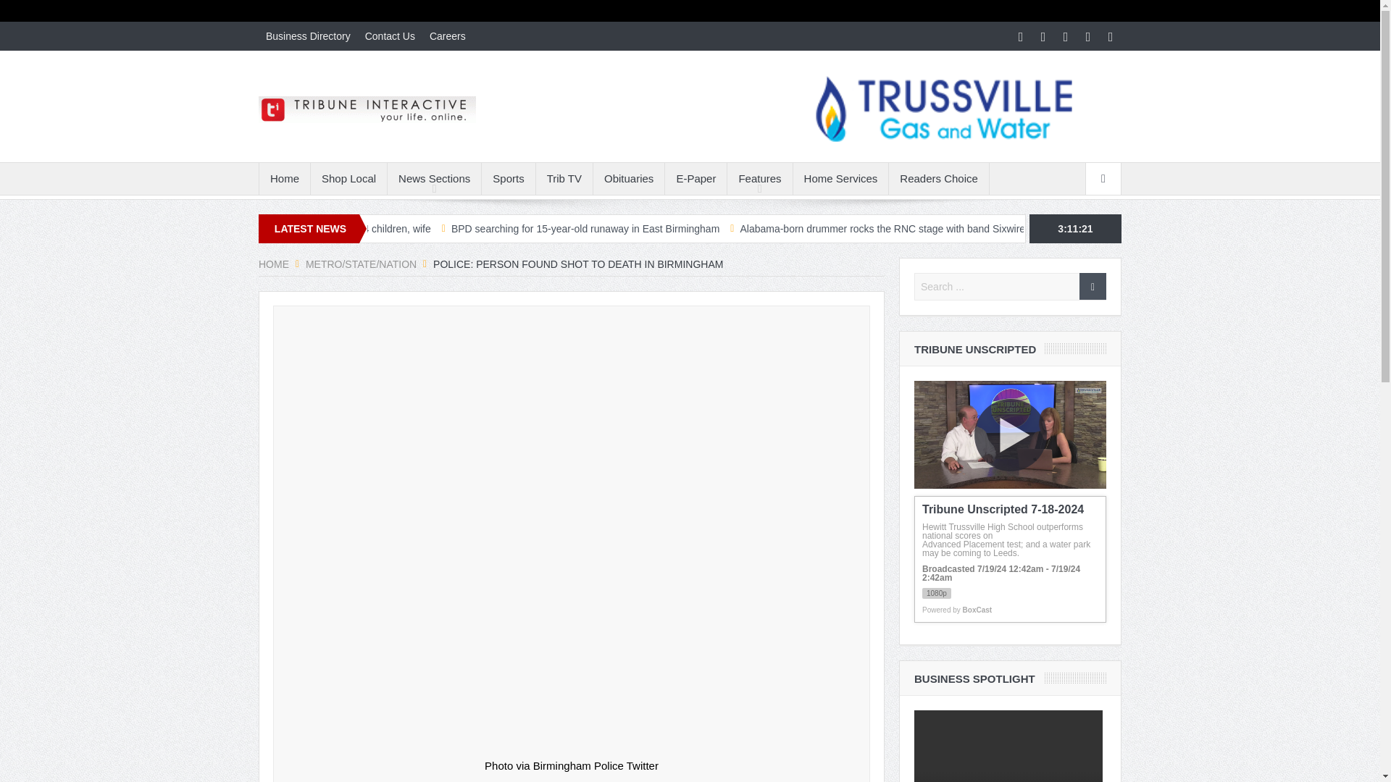 This screenshot has height=782, width=1391. I want to click on Obituaries, so click(629, 178).